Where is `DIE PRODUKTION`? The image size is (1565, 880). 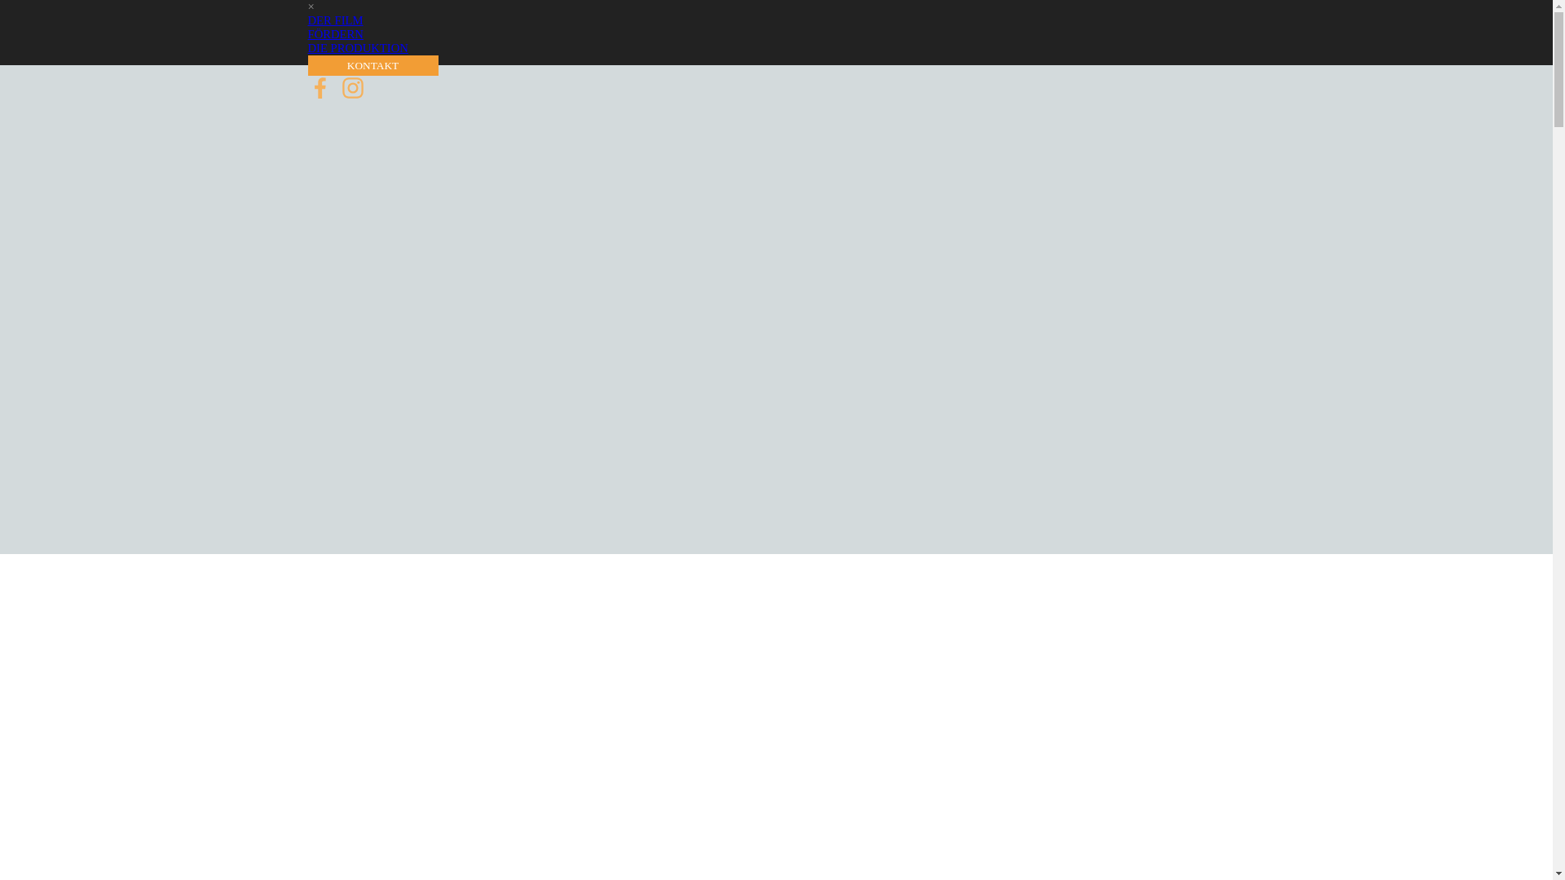 DIE PRODUKTION is located at coordinates (359, 48).